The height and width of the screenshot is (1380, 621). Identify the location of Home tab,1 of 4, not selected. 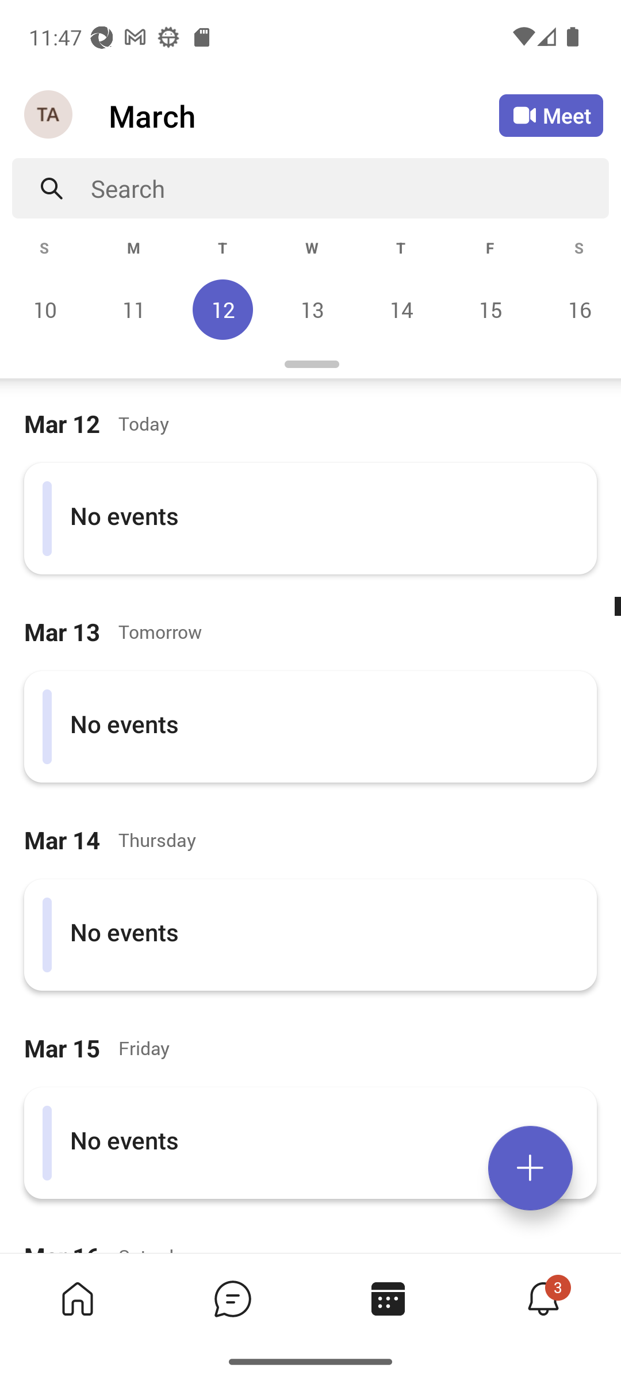
(77, 1298).